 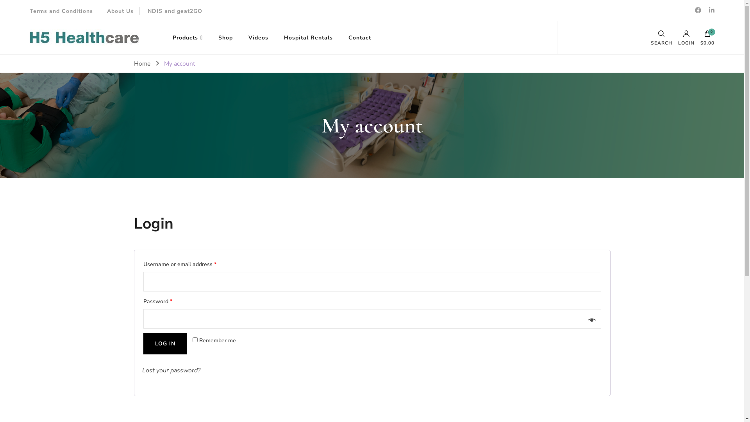 I want to click on Products, so click(x=187, y=38).